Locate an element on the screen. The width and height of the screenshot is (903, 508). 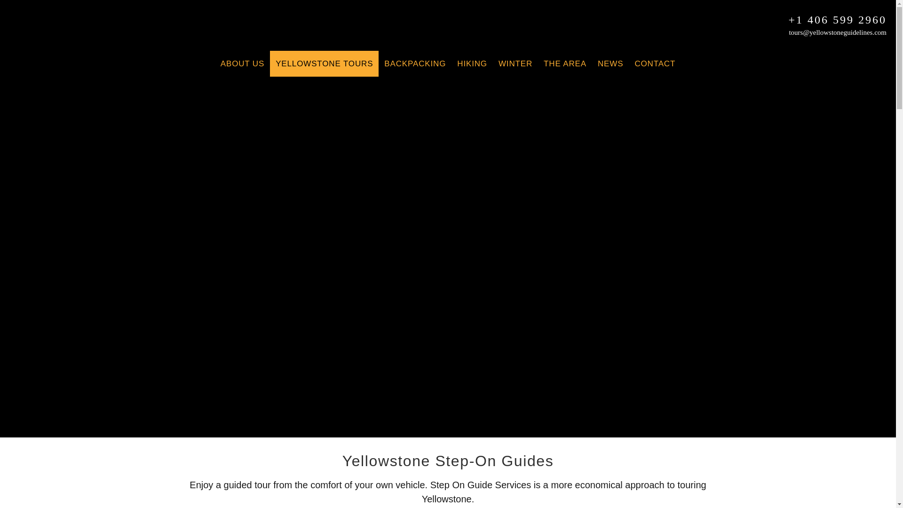
THE AREA is located at coordinates (565, 64).